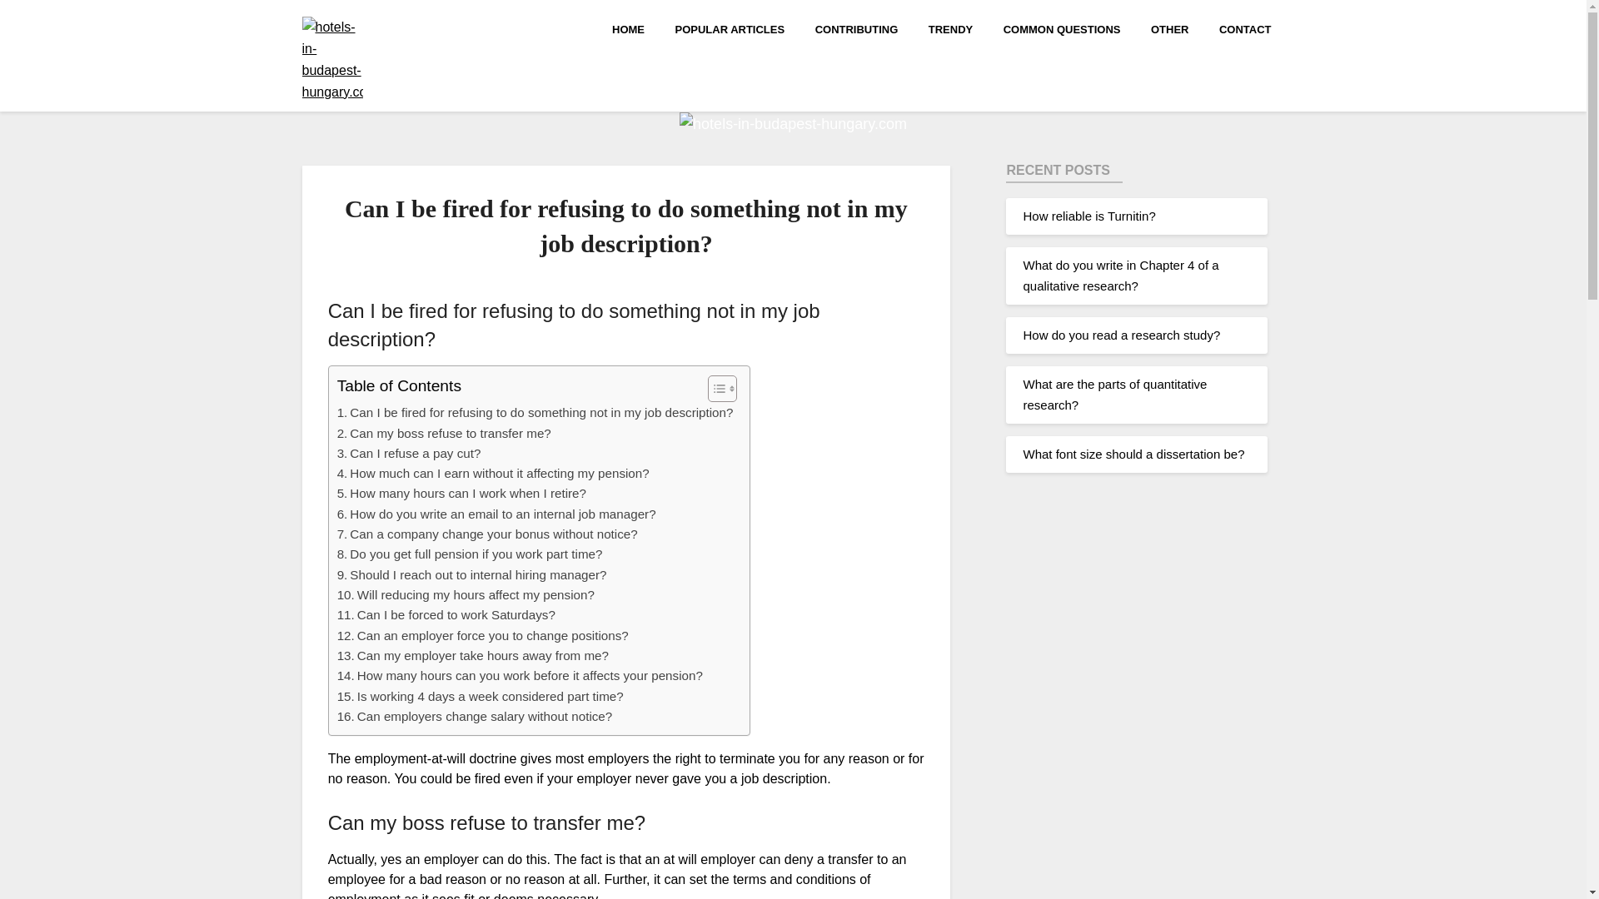 This screenshot has width=1599, height=899. I want to click on How do you read a research study?, so click(1121, 335).